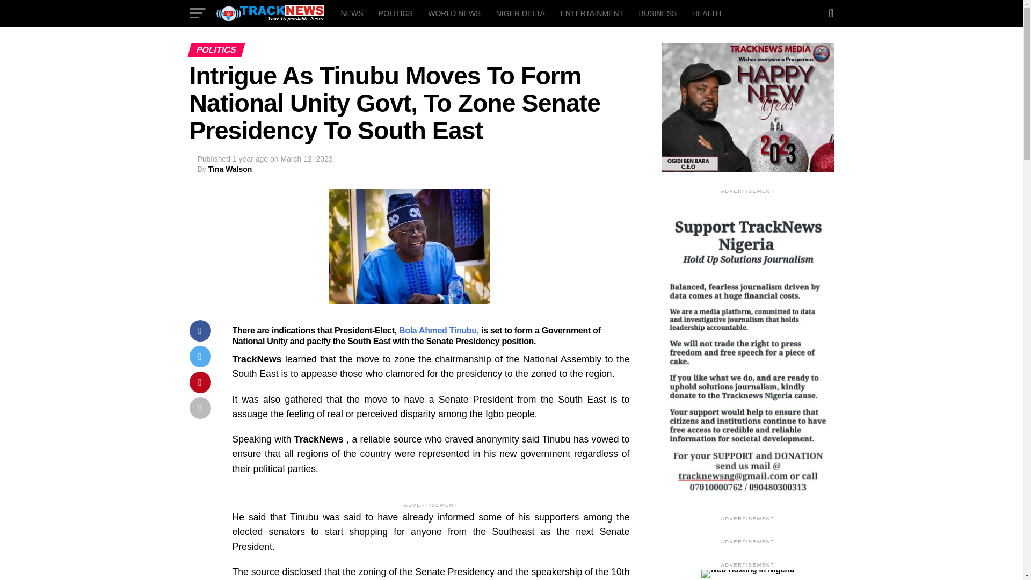 The width and height of the screenshot is (1031, 580). I want to click on NEWS, so click(351, 13).